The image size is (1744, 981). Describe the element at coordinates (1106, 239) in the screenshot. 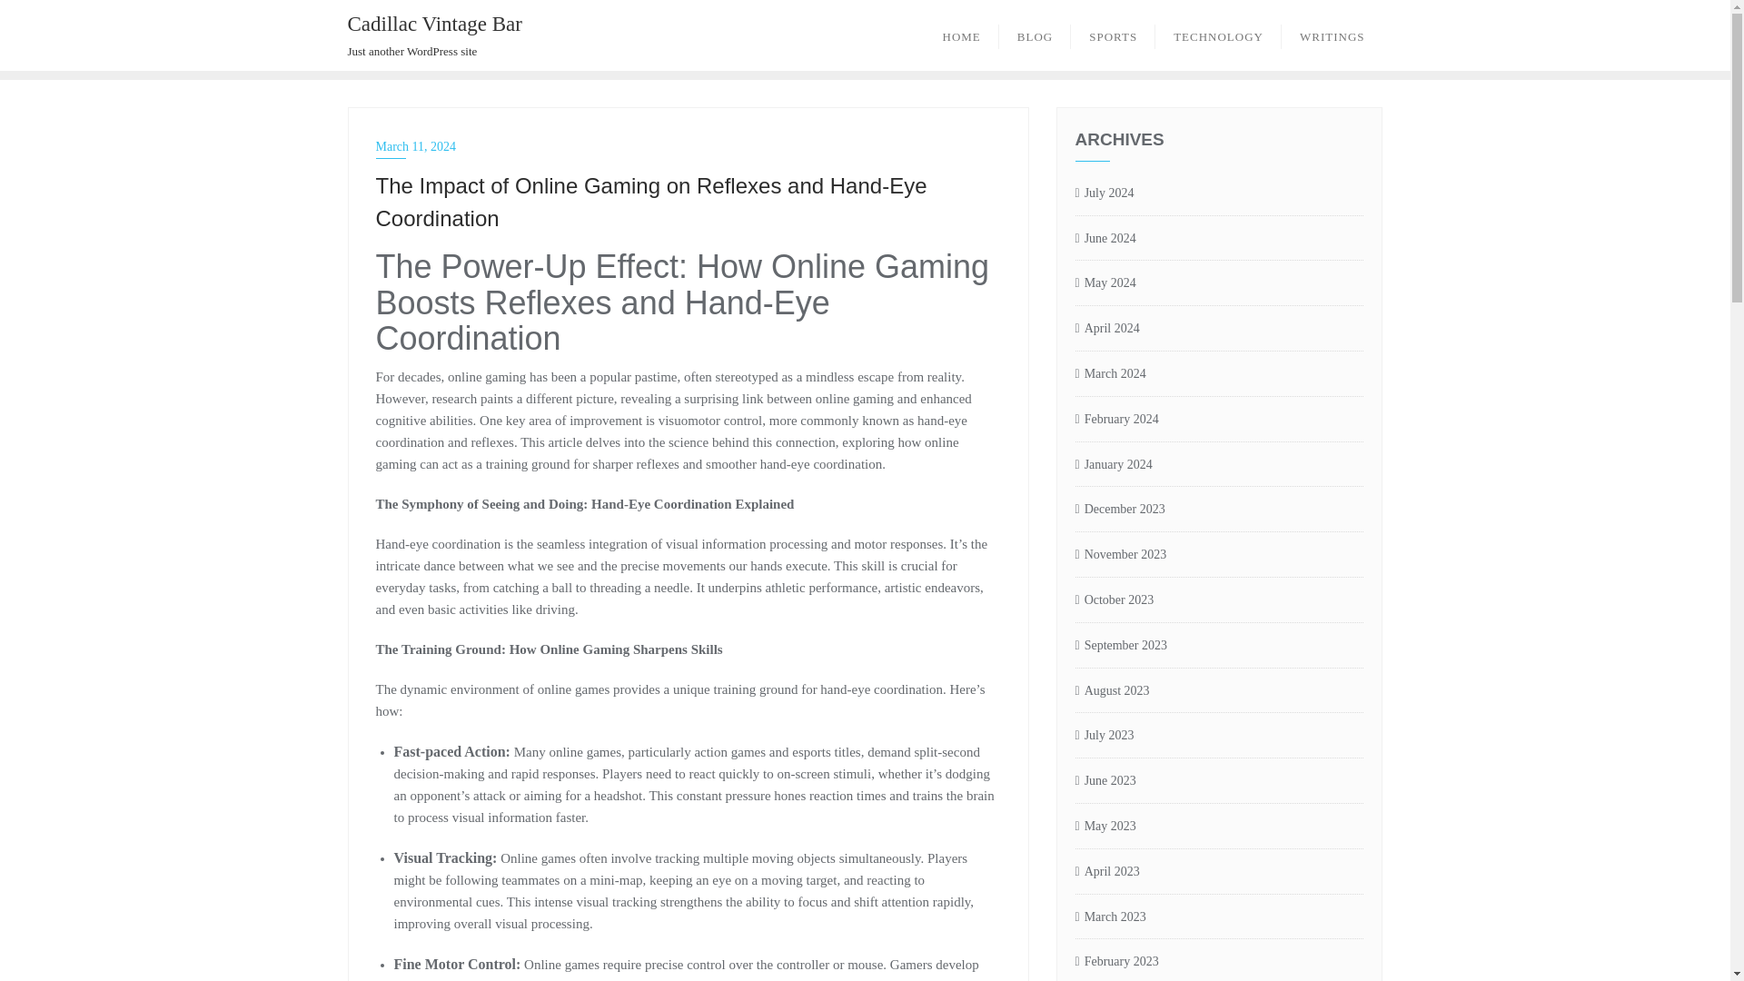

I see `June 2024` at that location.